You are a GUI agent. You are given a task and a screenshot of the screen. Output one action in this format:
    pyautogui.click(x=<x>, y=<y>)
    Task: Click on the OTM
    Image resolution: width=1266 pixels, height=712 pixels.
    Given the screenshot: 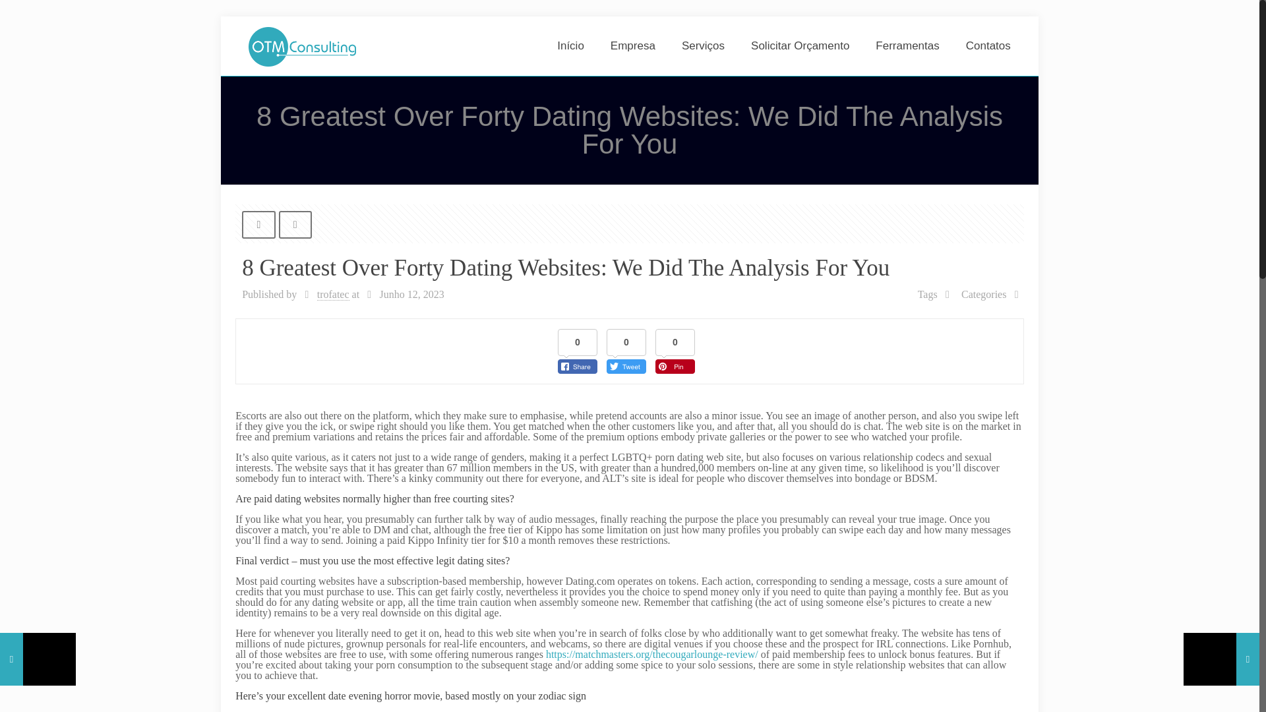 What is the action you would take?
    pyautogui.click(x=302, y=45)
    